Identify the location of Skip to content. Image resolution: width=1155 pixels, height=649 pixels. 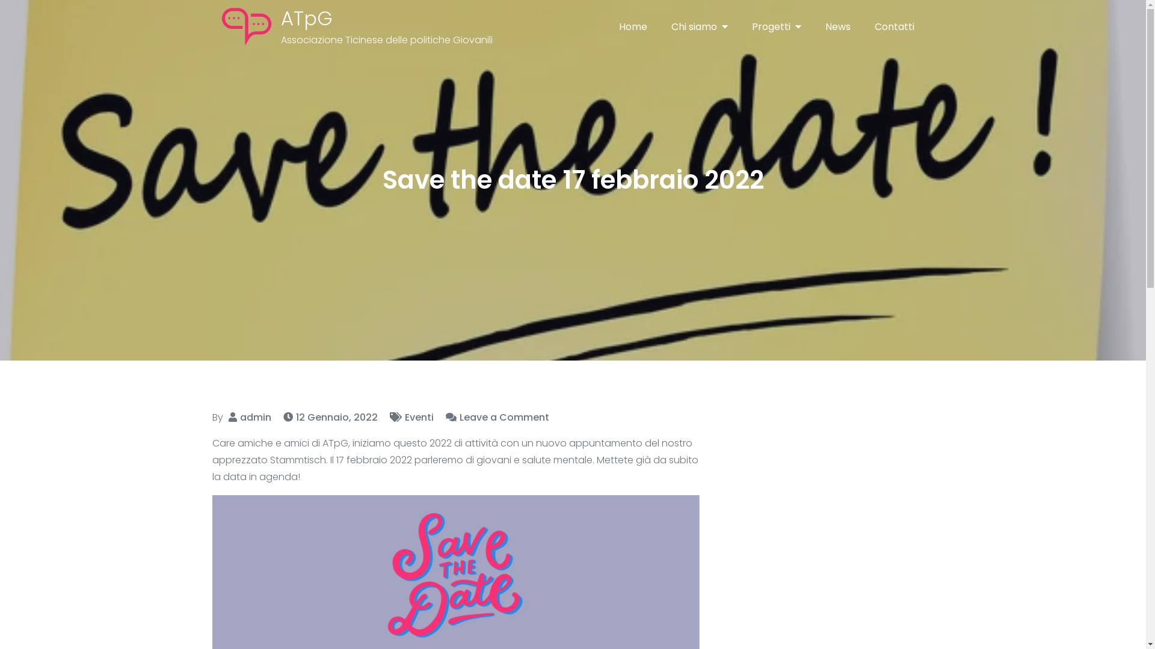
(0, 0).